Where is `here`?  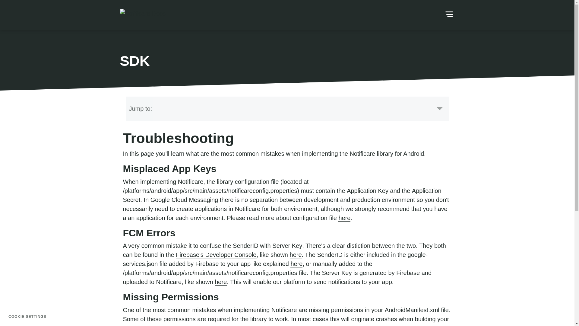
here is located at coordinates (344, 218).